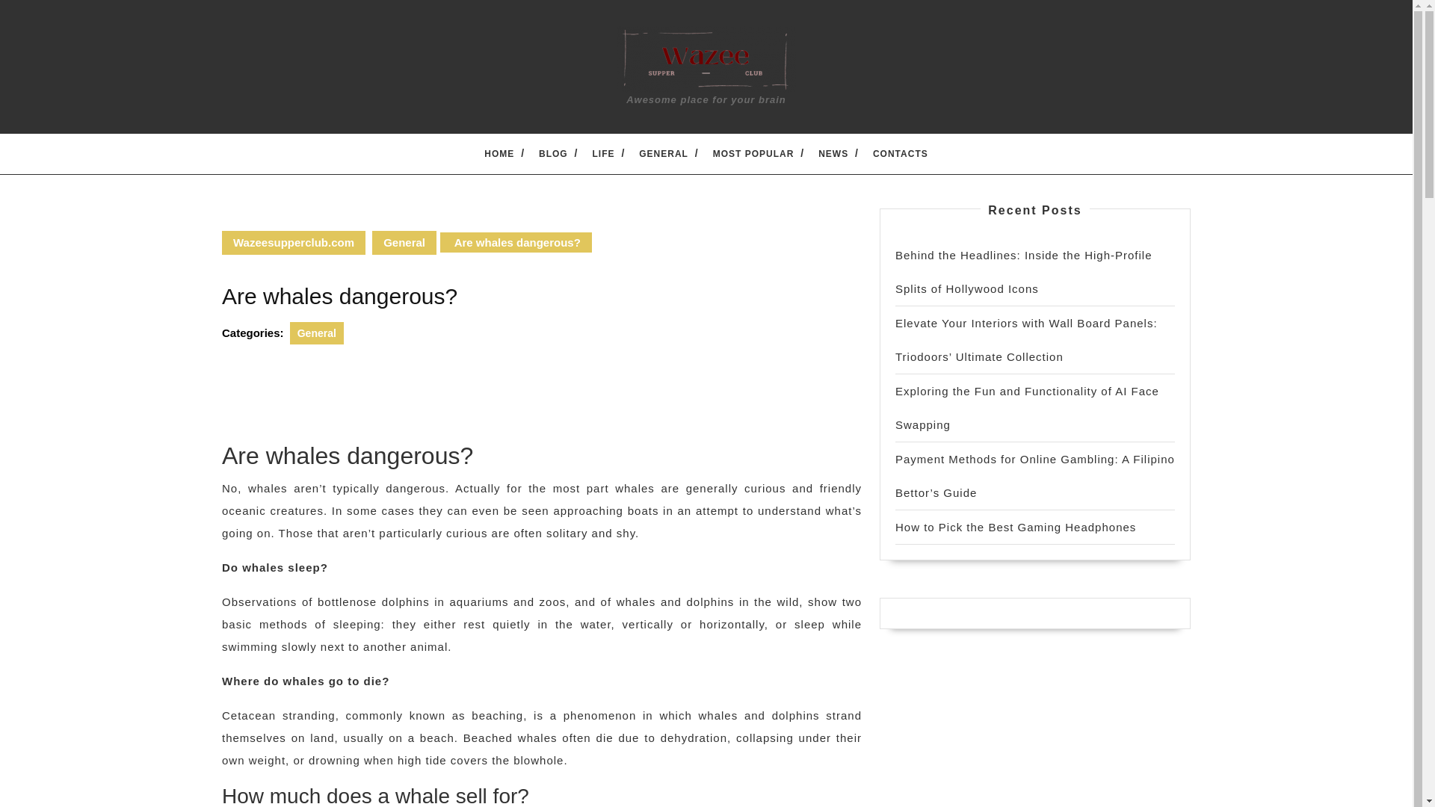 The width and height of the screenshot is (1435, 807). I want to click on CONTACTS, so click(900, 153).